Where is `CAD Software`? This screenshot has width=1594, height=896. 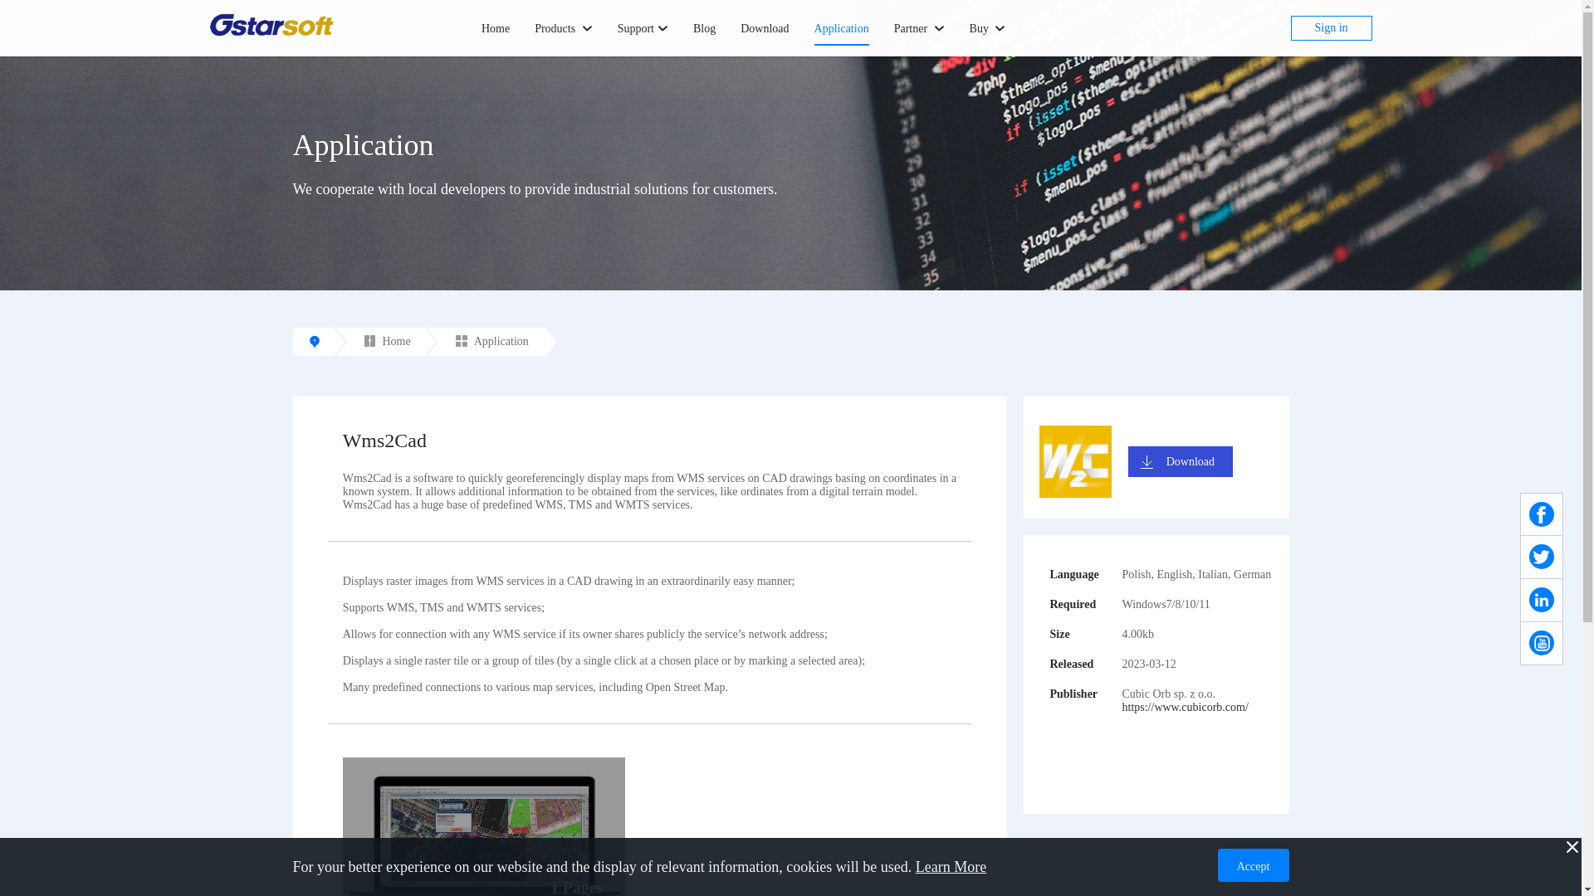
CAD Software is located at coordinates (271, 25).